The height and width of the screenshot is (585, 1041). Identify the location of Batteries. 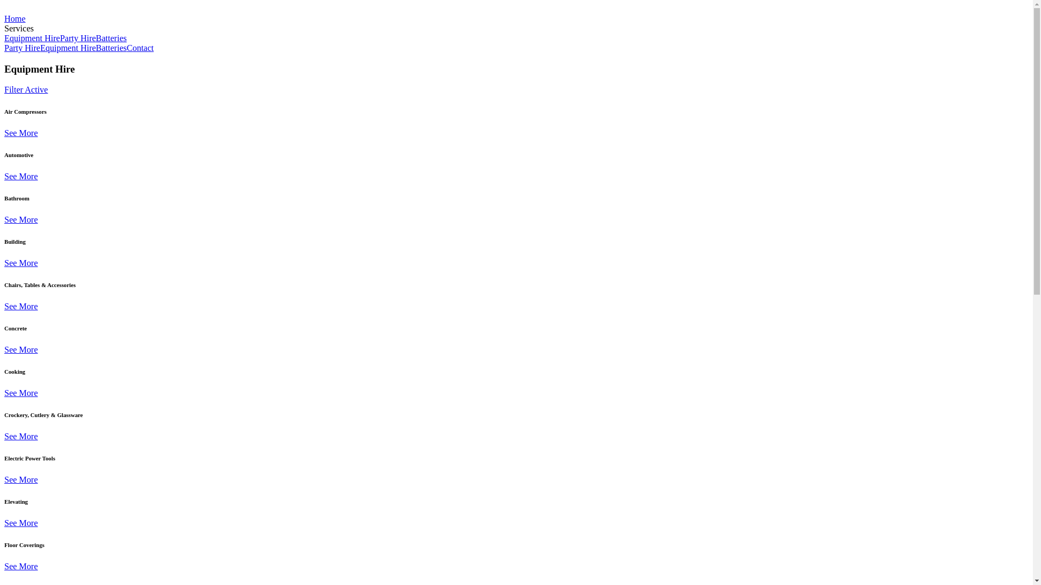
(112, 38).